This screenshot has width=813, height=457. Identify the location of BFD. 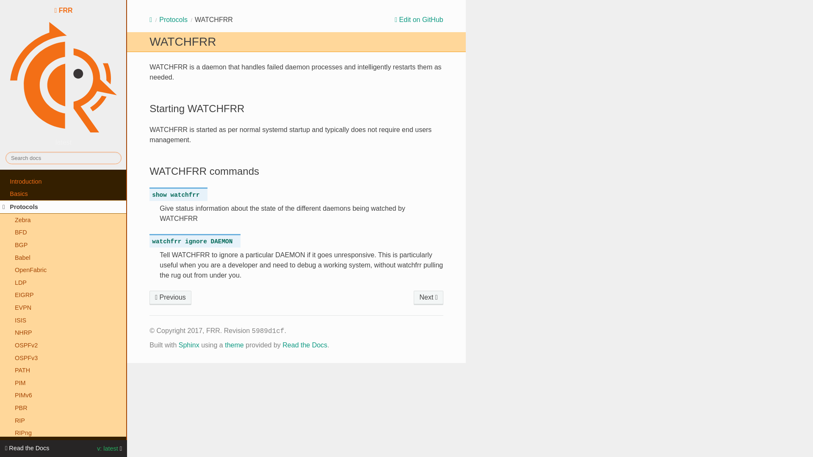
(64, 232).